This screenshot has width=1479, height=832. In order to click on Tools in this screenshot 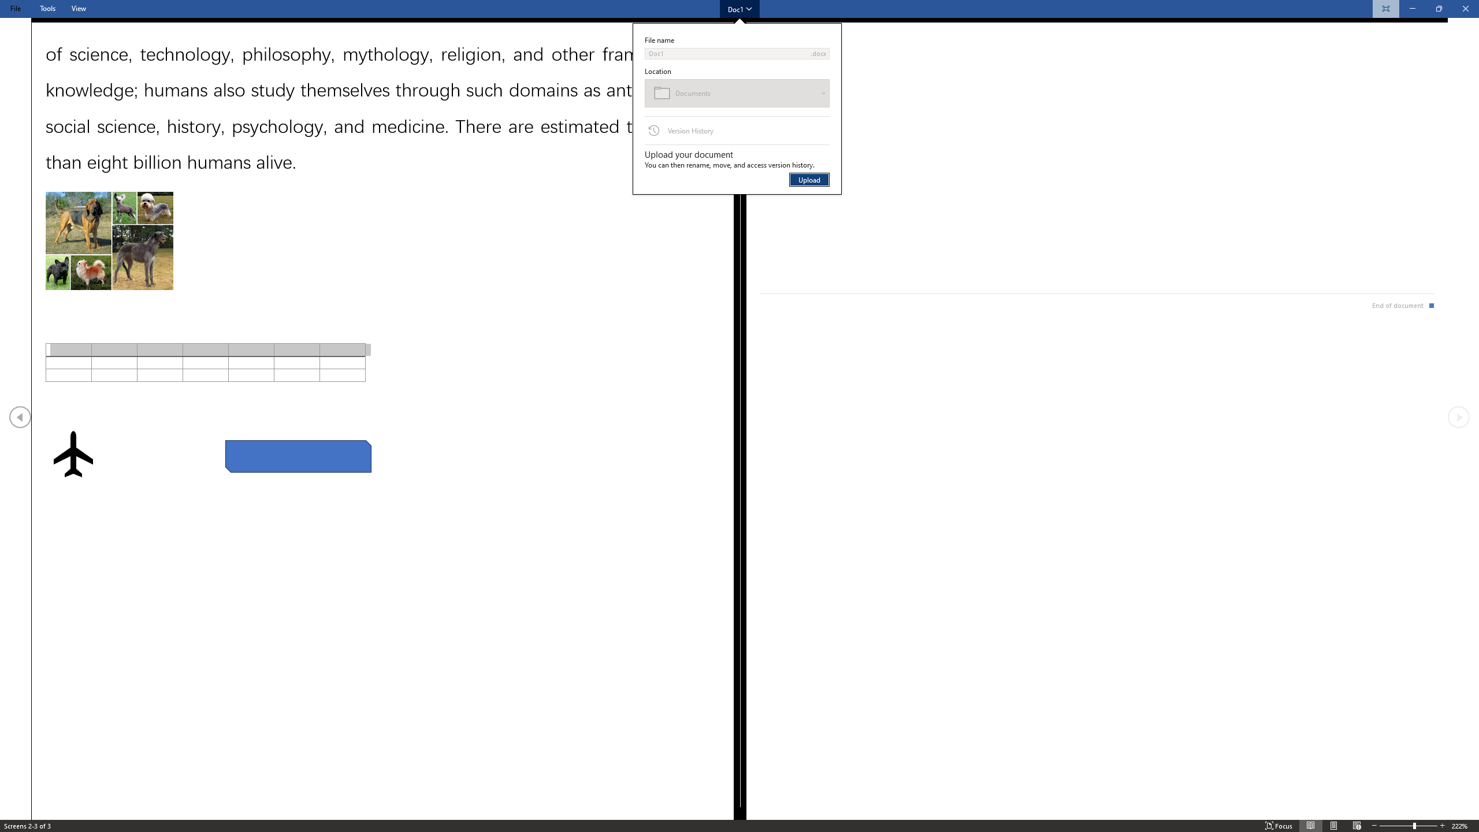, I will do `click(47, 8)`.